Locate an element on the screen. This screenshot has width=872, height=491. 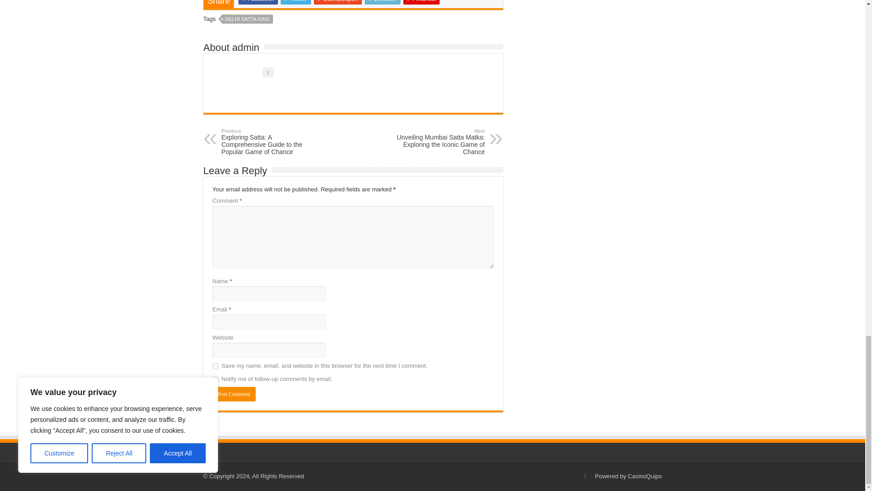
yes is located at coordinates (215, 366).